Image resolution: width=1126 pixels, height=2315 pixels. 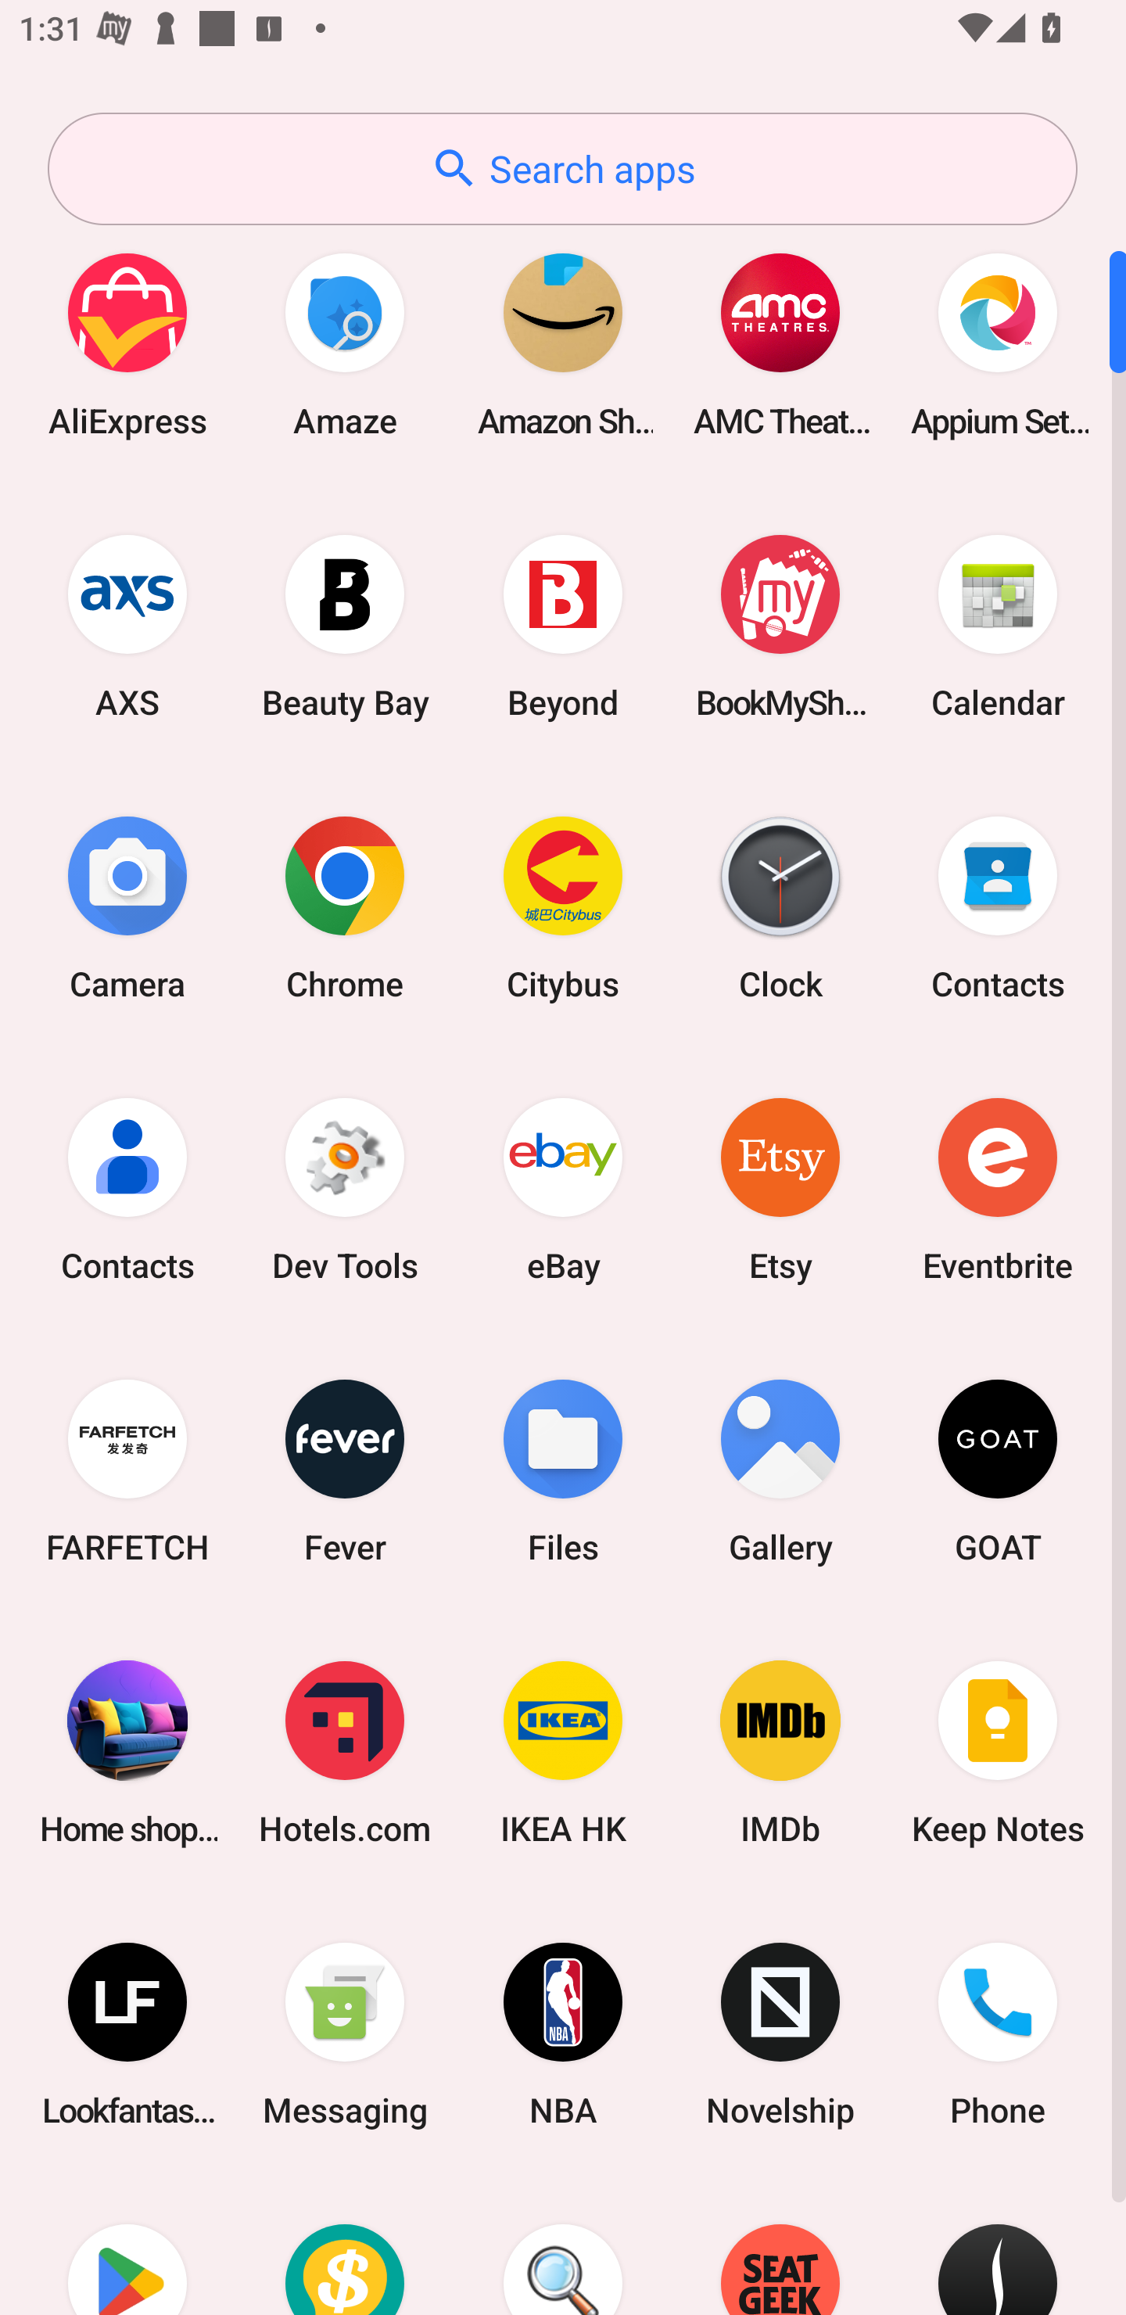 What do you see at coordinates (127, 1470) in the screenshot?
I see `FARFETCH` at bounding box center [127, 1470].